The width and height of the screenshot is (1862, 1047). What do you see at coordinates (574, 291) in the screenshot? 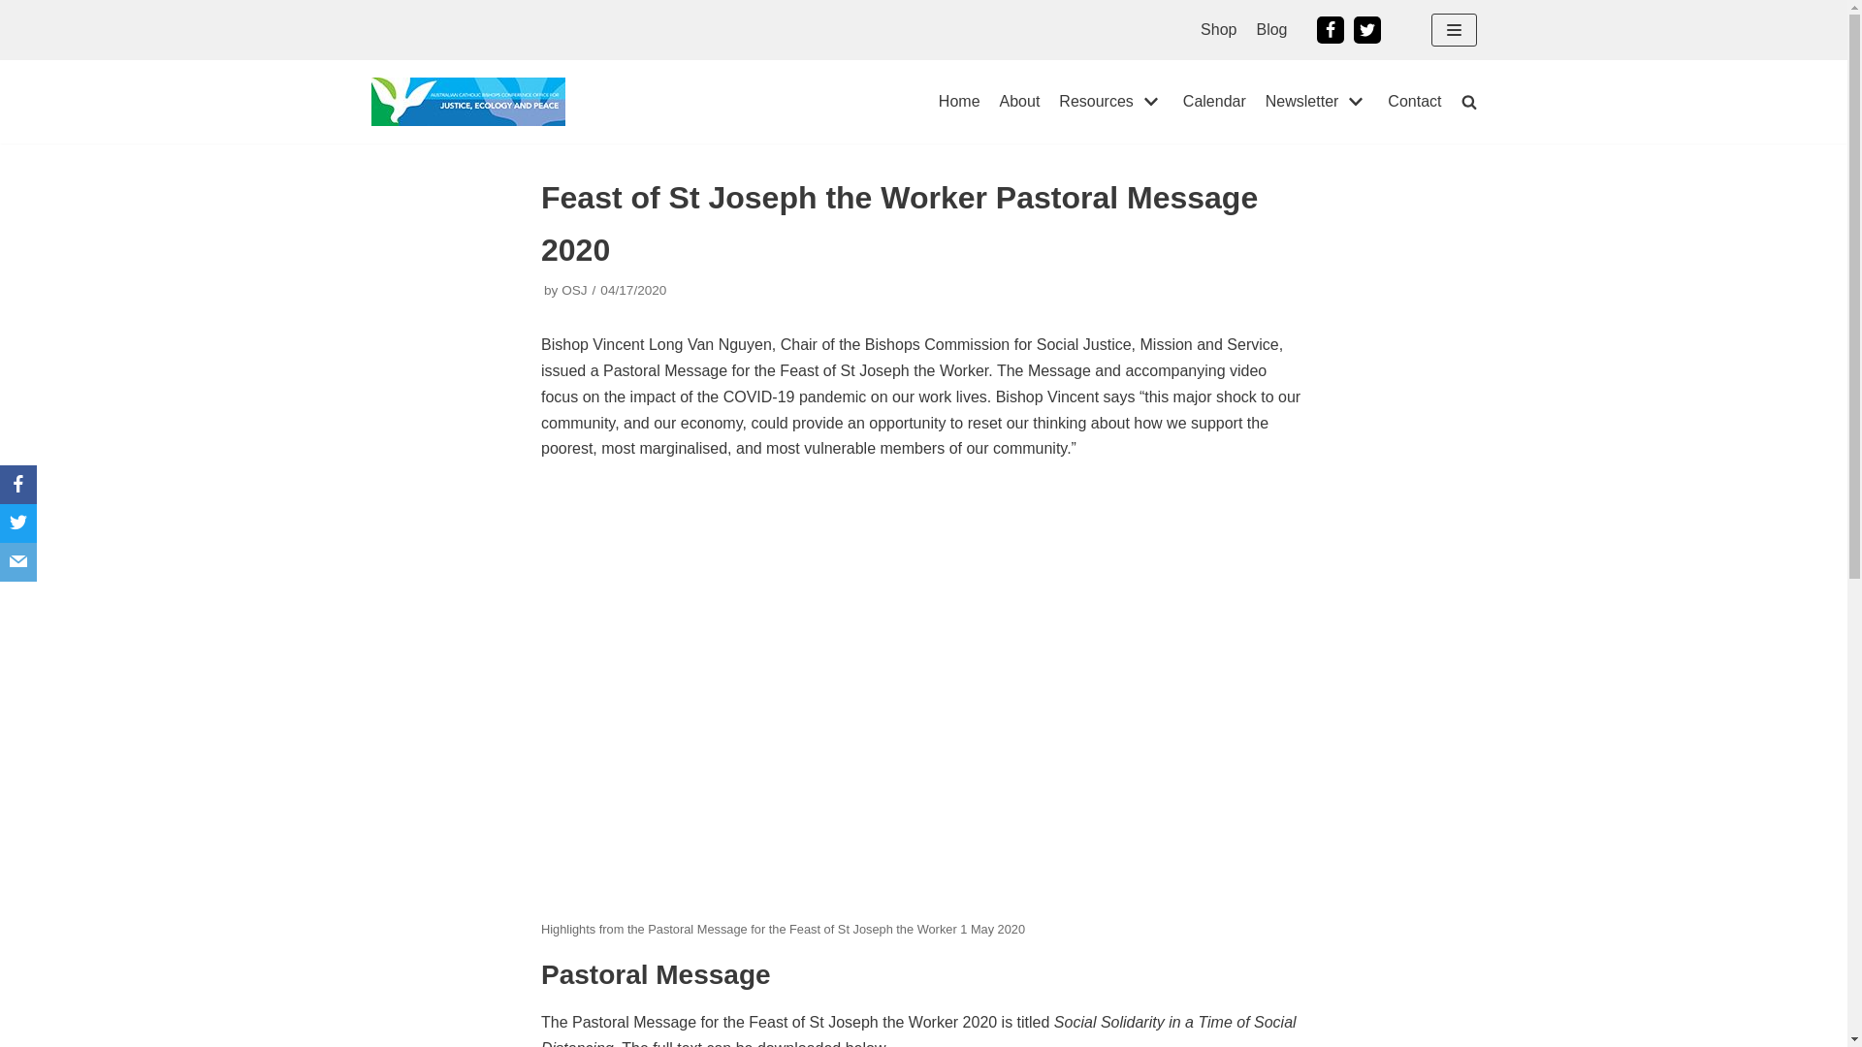
I see `OSJ` at bounding box center [574, 291].